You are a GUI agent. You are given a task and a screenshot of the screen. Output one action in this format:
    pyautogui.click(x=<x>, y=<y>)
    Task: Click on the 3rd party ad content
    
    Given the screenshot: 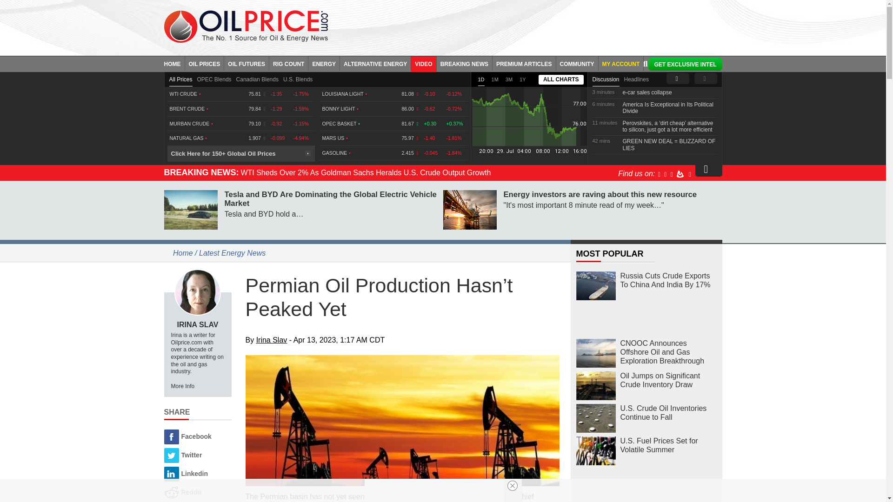 What is the action you would take?
    pyautogui.click(x=532, y=25)
    